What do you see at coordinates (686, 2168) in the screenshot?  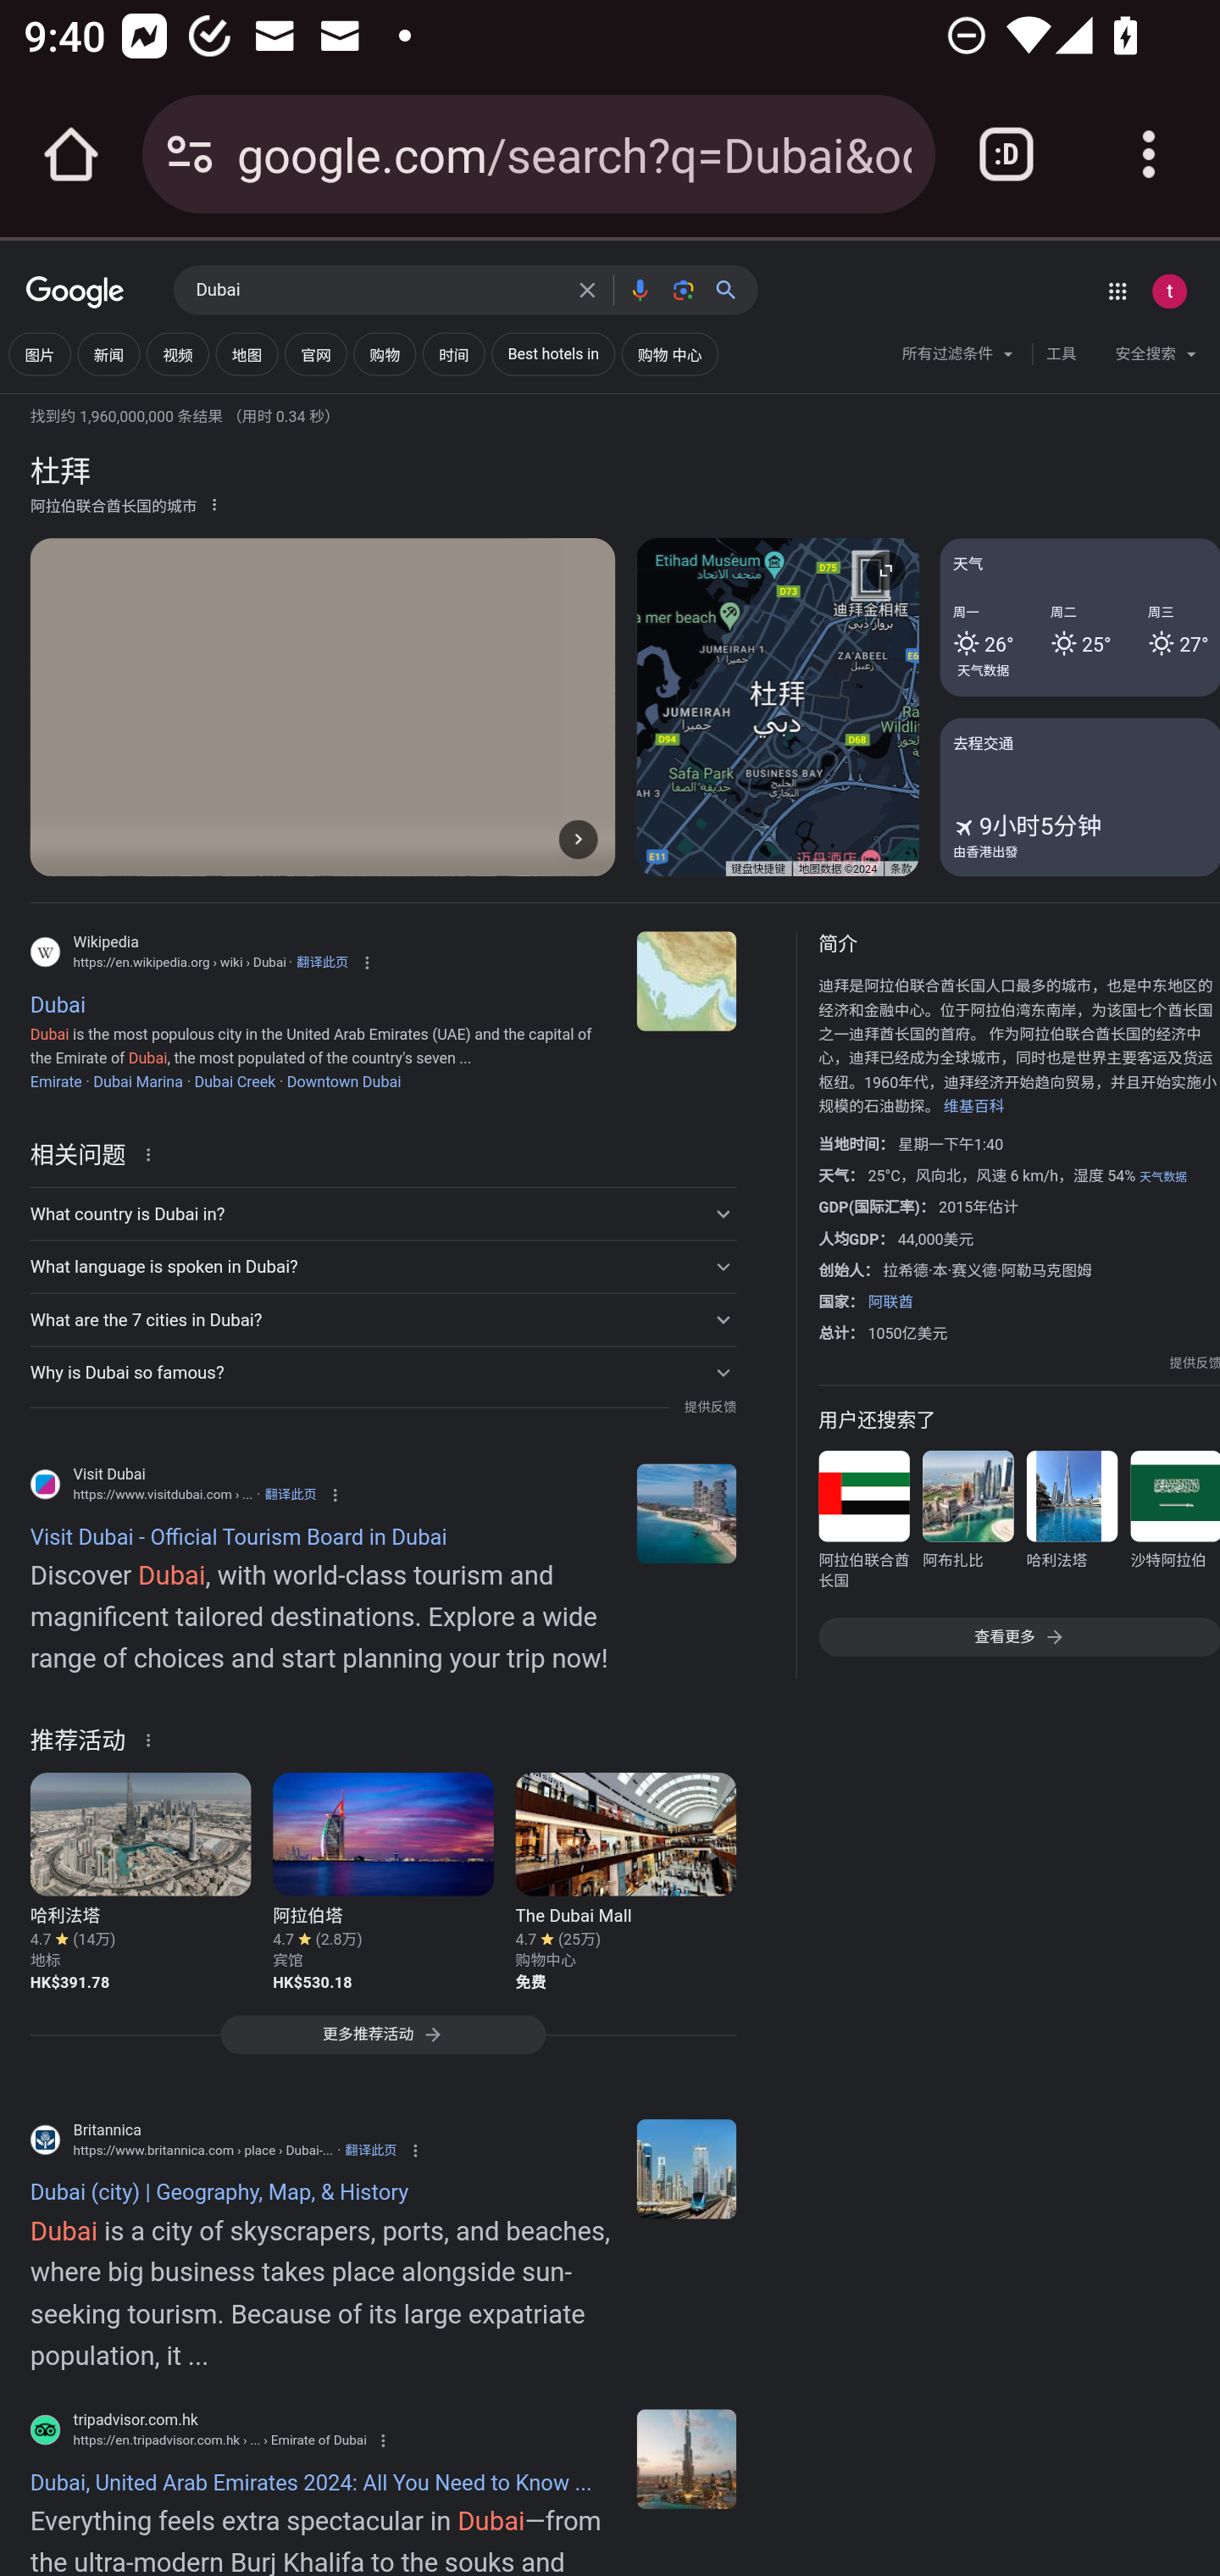 I see `Dubai-United-Arab-Emirates` at bounding box center [686, 2168].